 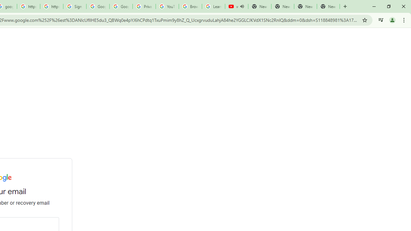 What do you see at coordinates (28, 6) in the screenshot?
I see `https://scholar.google.com/` at bounding box center [28, 6].